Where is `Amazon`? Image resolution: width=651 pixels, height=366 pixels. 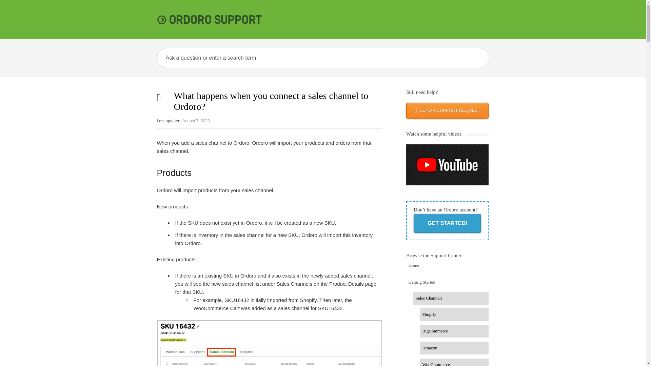
Amazon is located at coordinates (454, 348).